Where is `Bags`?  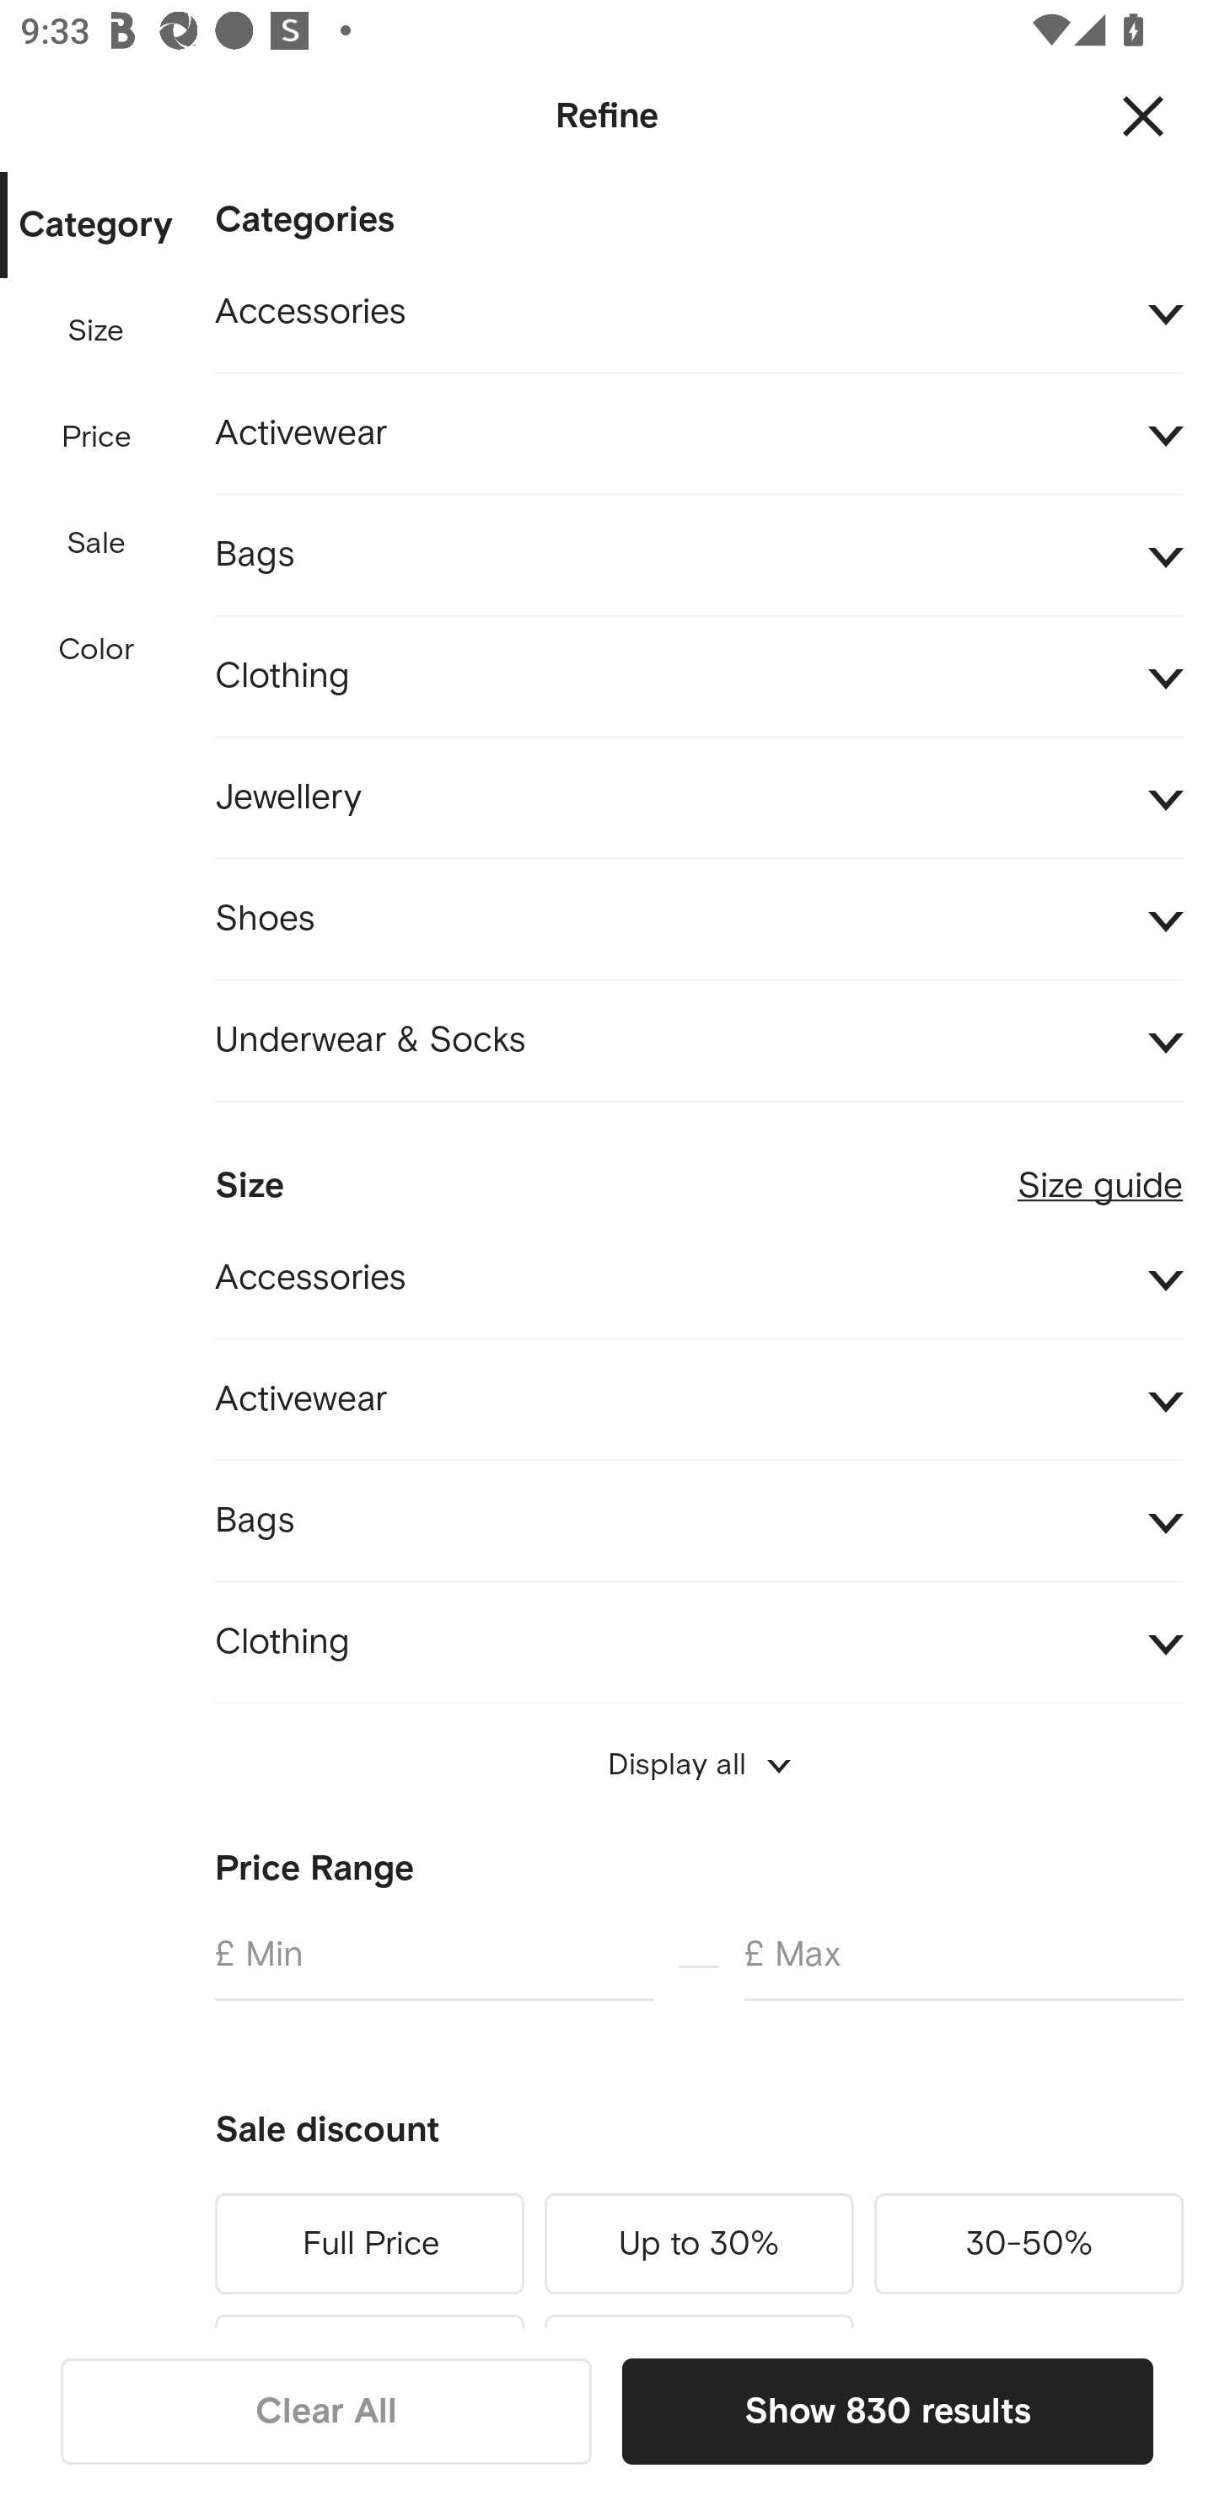 Bags is located at coordinates (699, 1521).